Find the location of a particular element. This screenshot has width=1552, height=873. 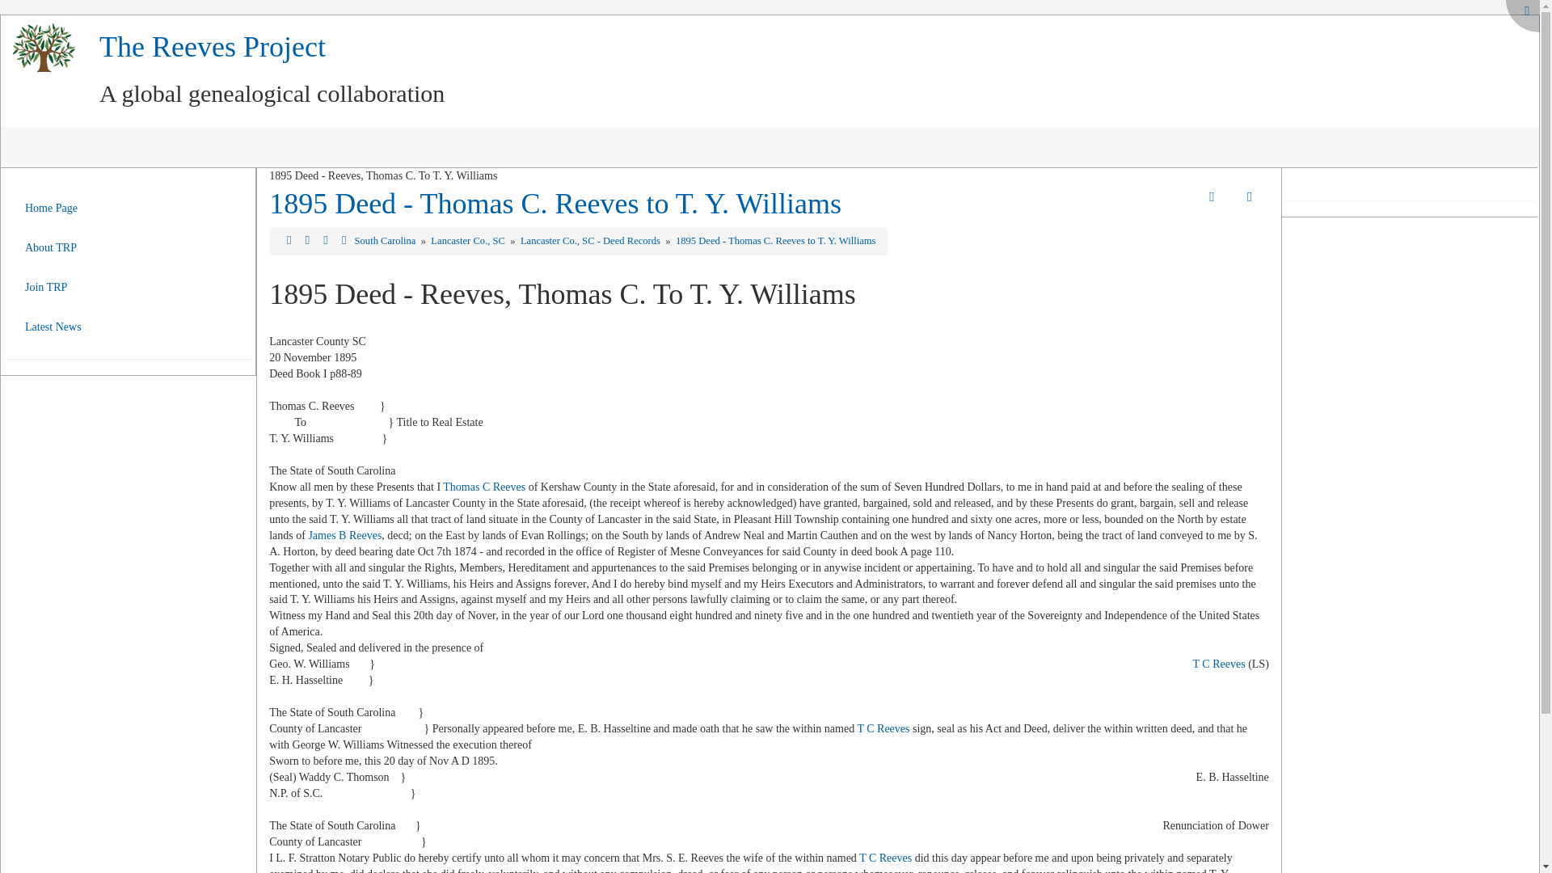

T C Reeves is located at coordinates (886, 858).